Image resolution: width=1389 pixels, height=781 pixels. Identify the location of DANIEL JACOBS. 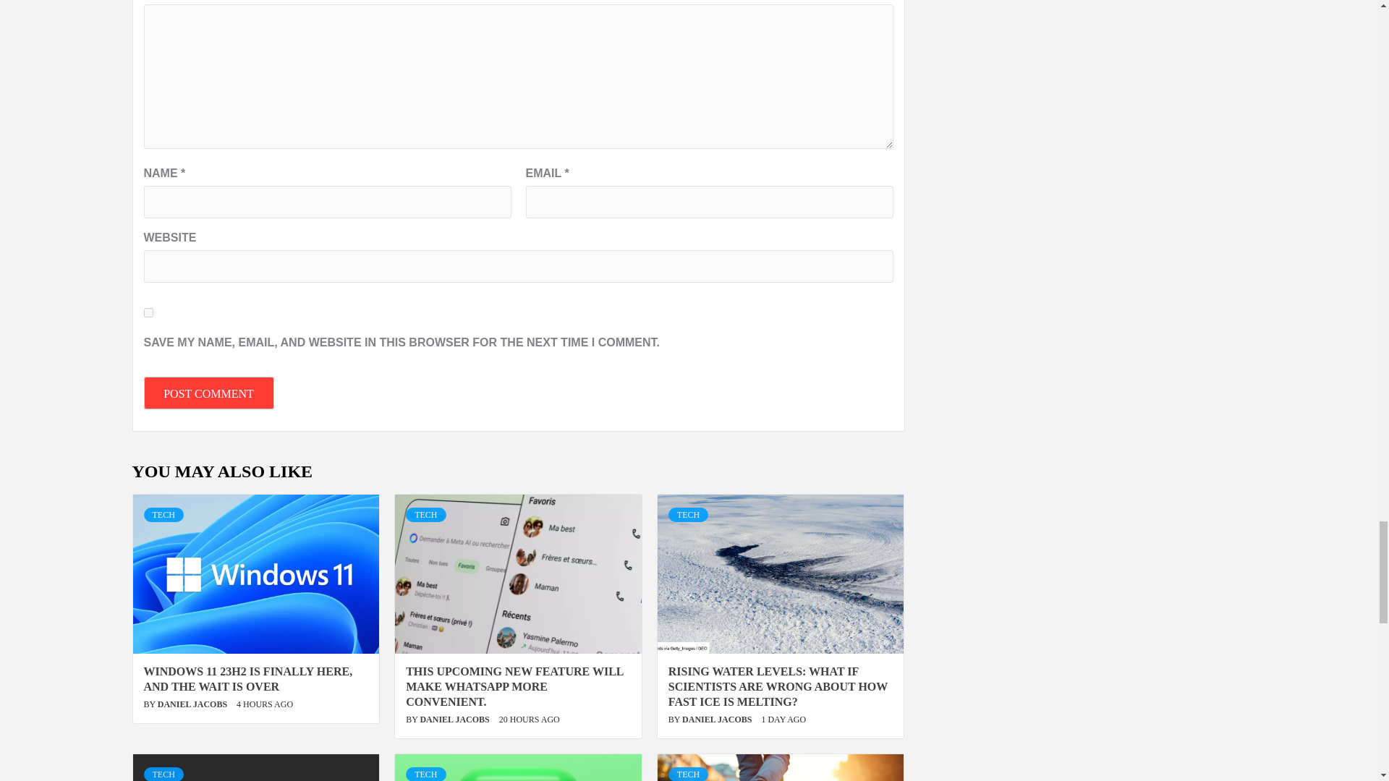
(193, 704).